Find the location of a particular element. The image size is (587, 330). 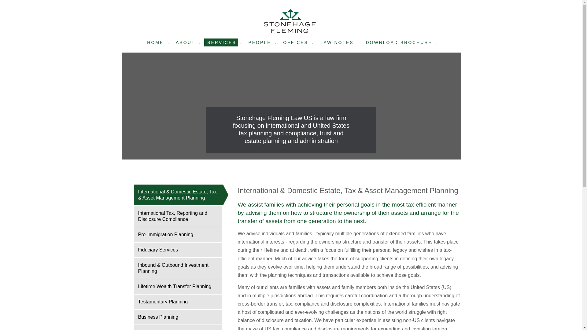

DOWNLOAD BROCHURE is located at coordinates (398, 42).